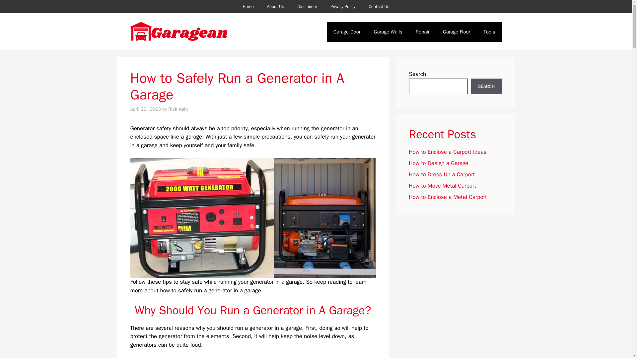  Describe the element at coordinates (486, 86) in the screenshot. I see `SEARCH` at that location.